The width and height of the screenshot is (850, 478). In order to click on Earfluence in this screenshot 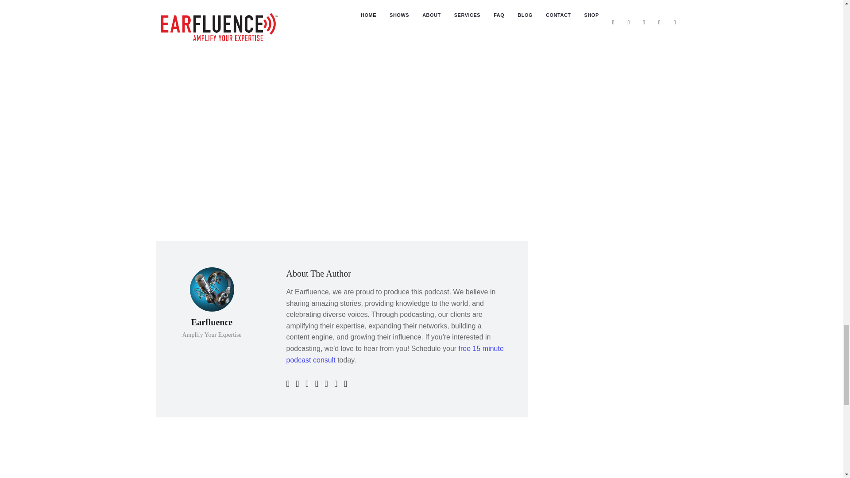, I will do `click(368, 36)`.